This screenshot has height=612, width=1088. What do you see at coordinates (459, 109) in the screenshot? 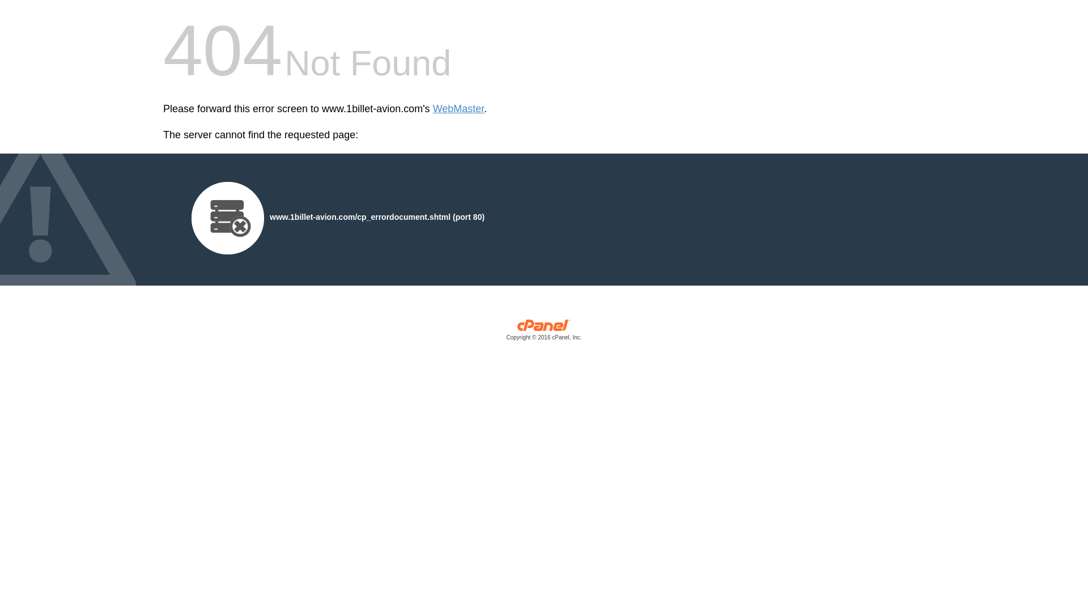
I see `WebMaster` at bounding box center [459, 109].